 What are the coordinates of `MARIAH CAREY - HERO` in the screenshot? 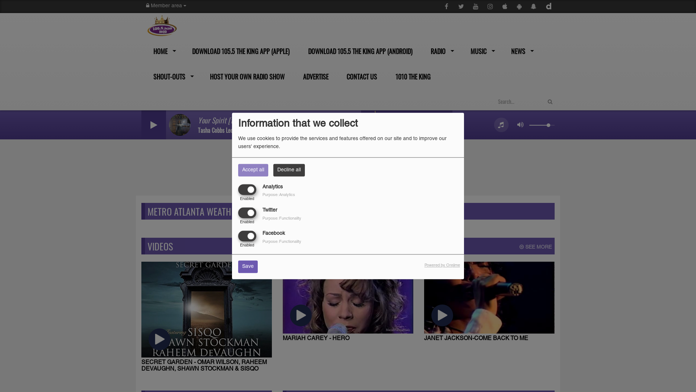 It's located at (348, 302).